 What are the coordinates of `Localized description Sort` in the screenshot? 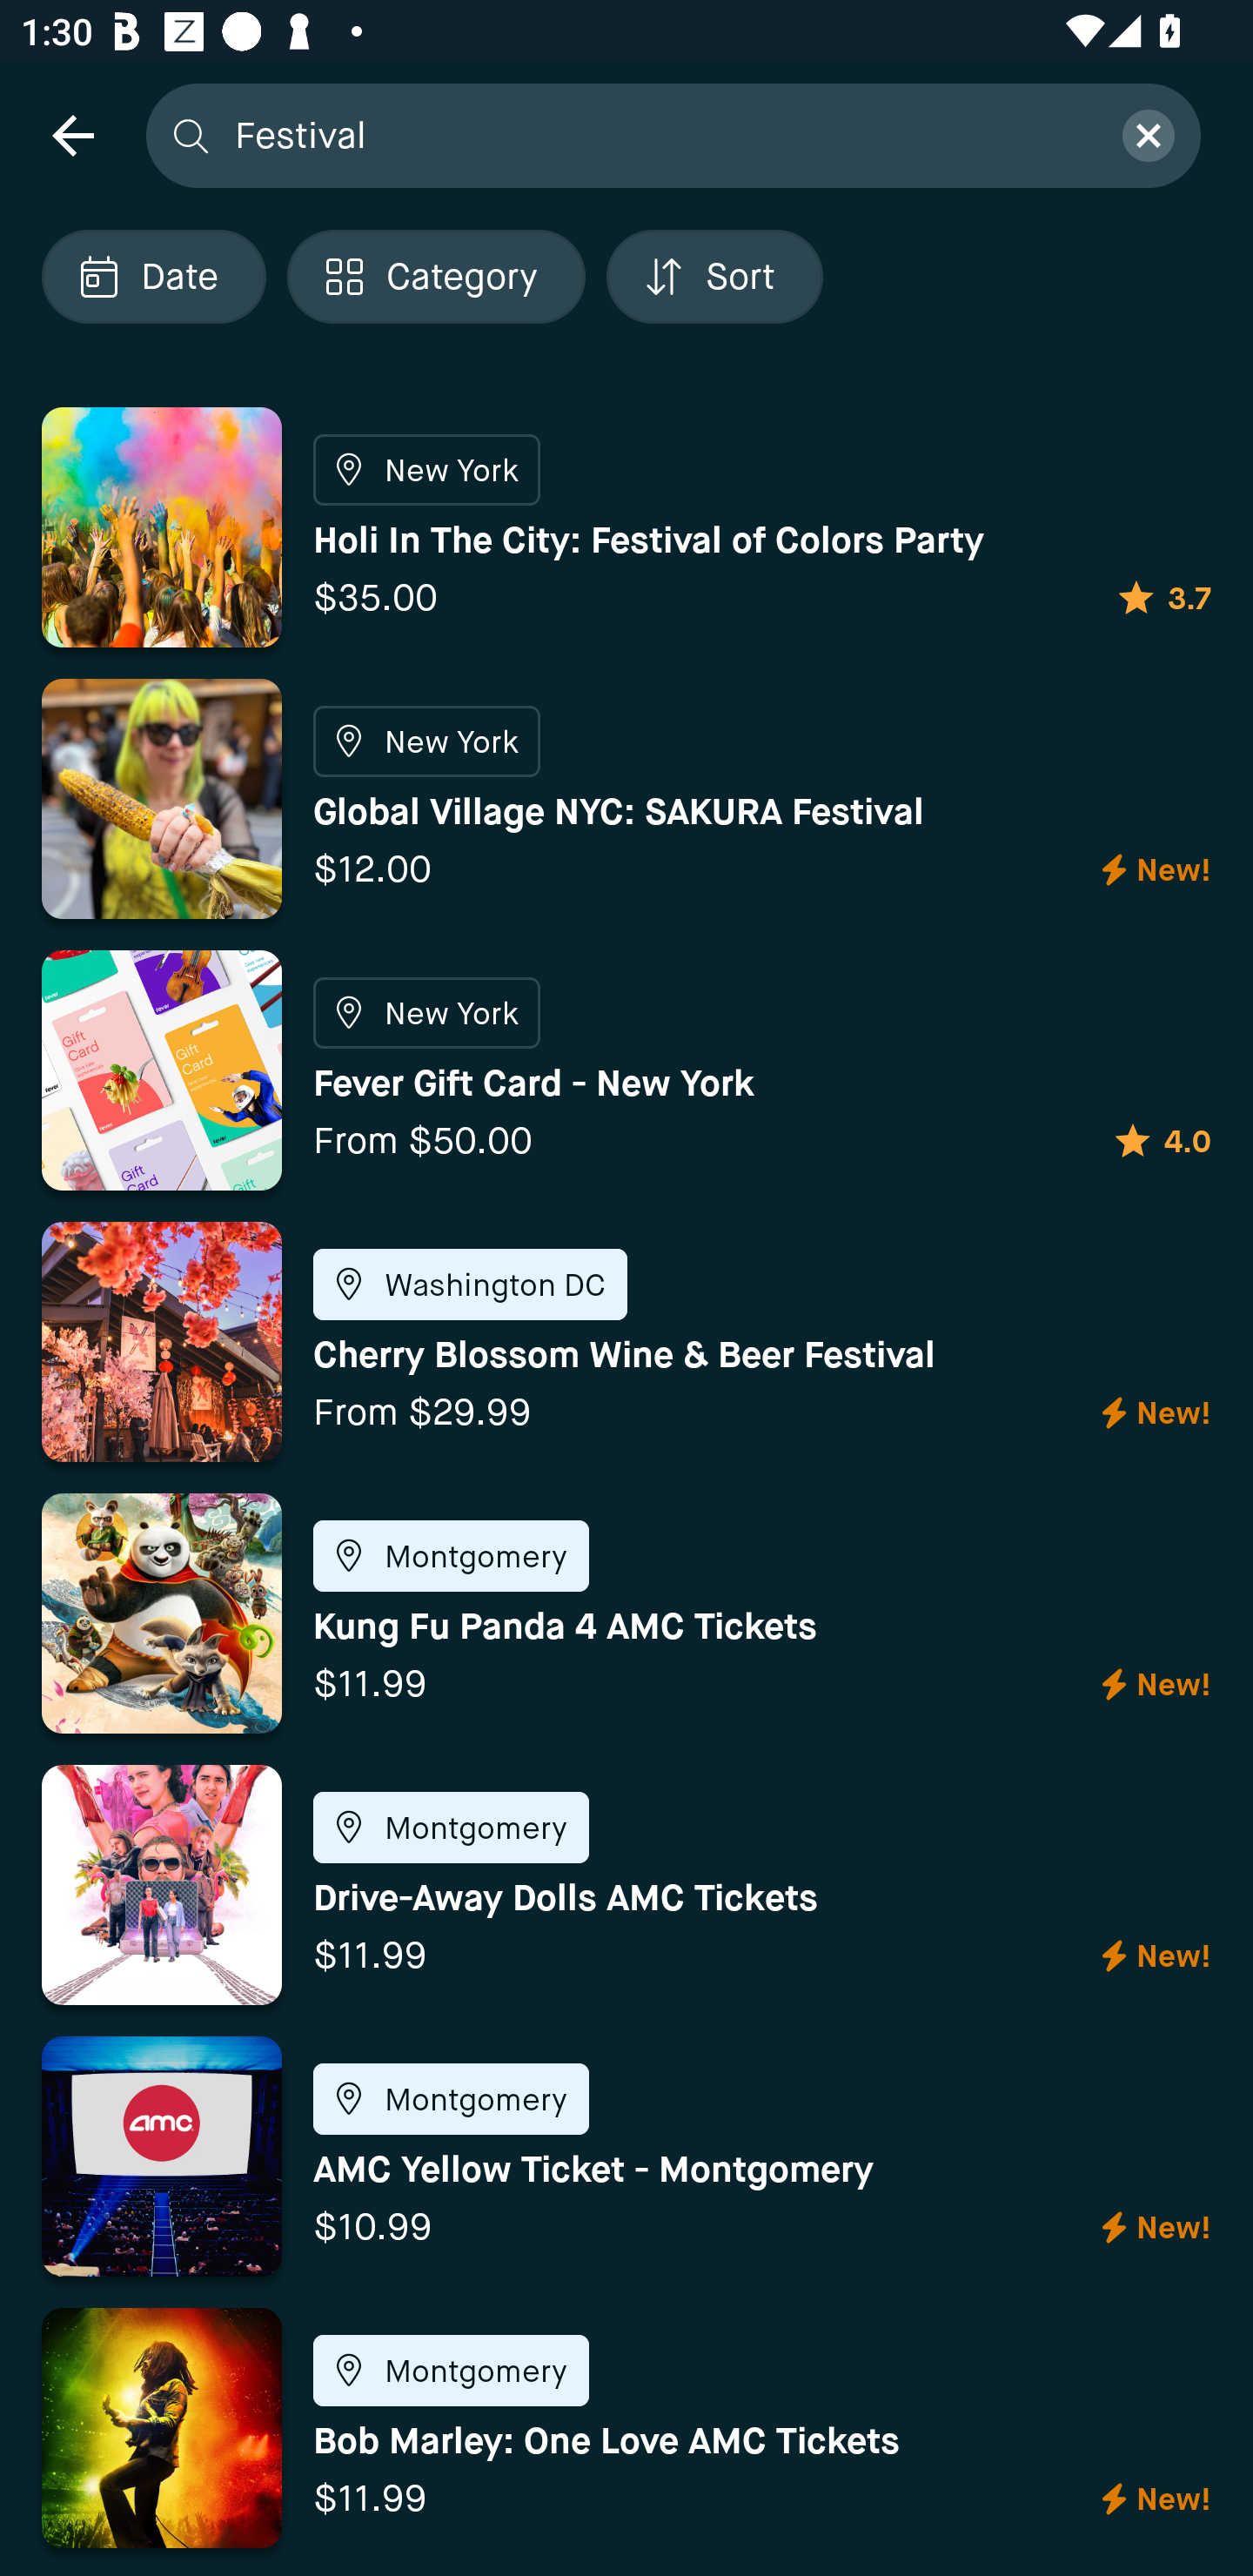 It's located at (714, 277).